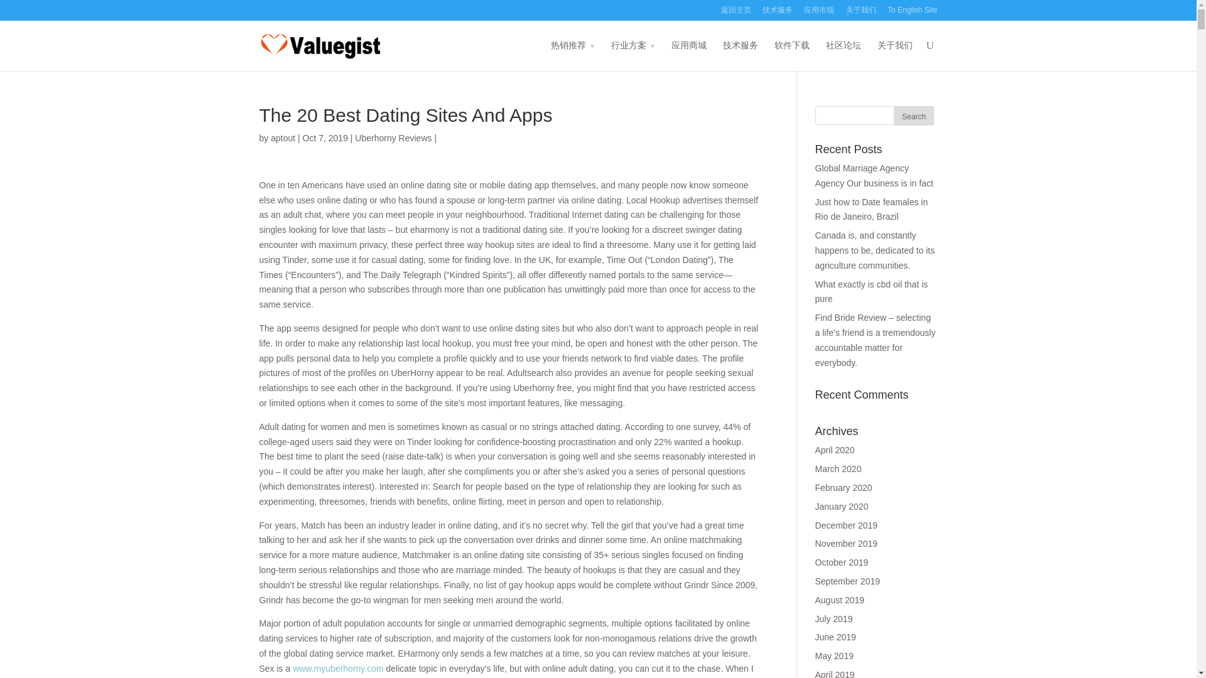 Image resolution: width=1206 pixels, height=678 pixels. I want to click on Posts by aptout, so click(283, 137).